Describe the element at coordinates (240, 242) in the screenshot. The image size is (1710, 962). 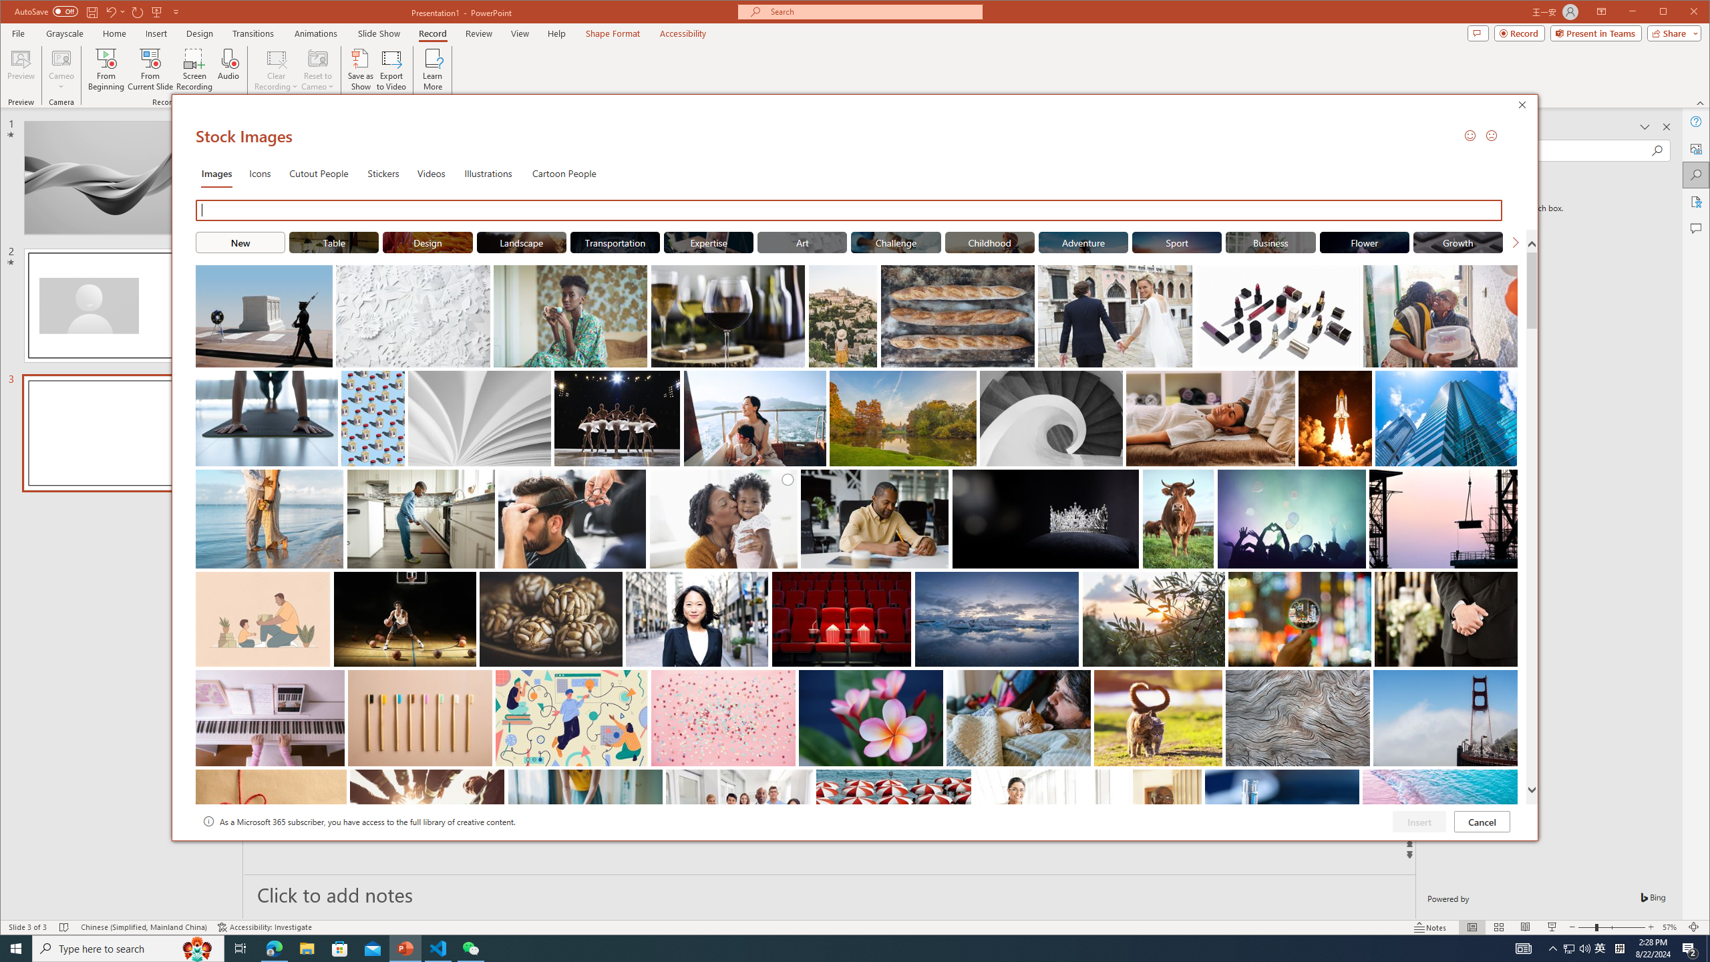
I see `"New" Stock Images.` at that location.